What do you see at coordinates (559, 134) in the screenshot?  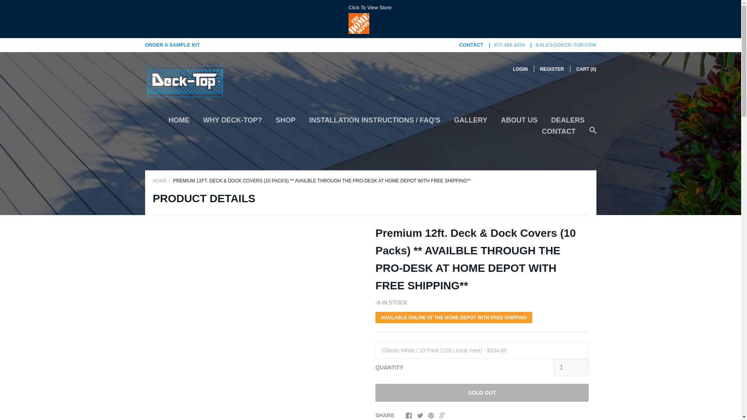 I see `CONTACT` at bounding box center [559, 134].